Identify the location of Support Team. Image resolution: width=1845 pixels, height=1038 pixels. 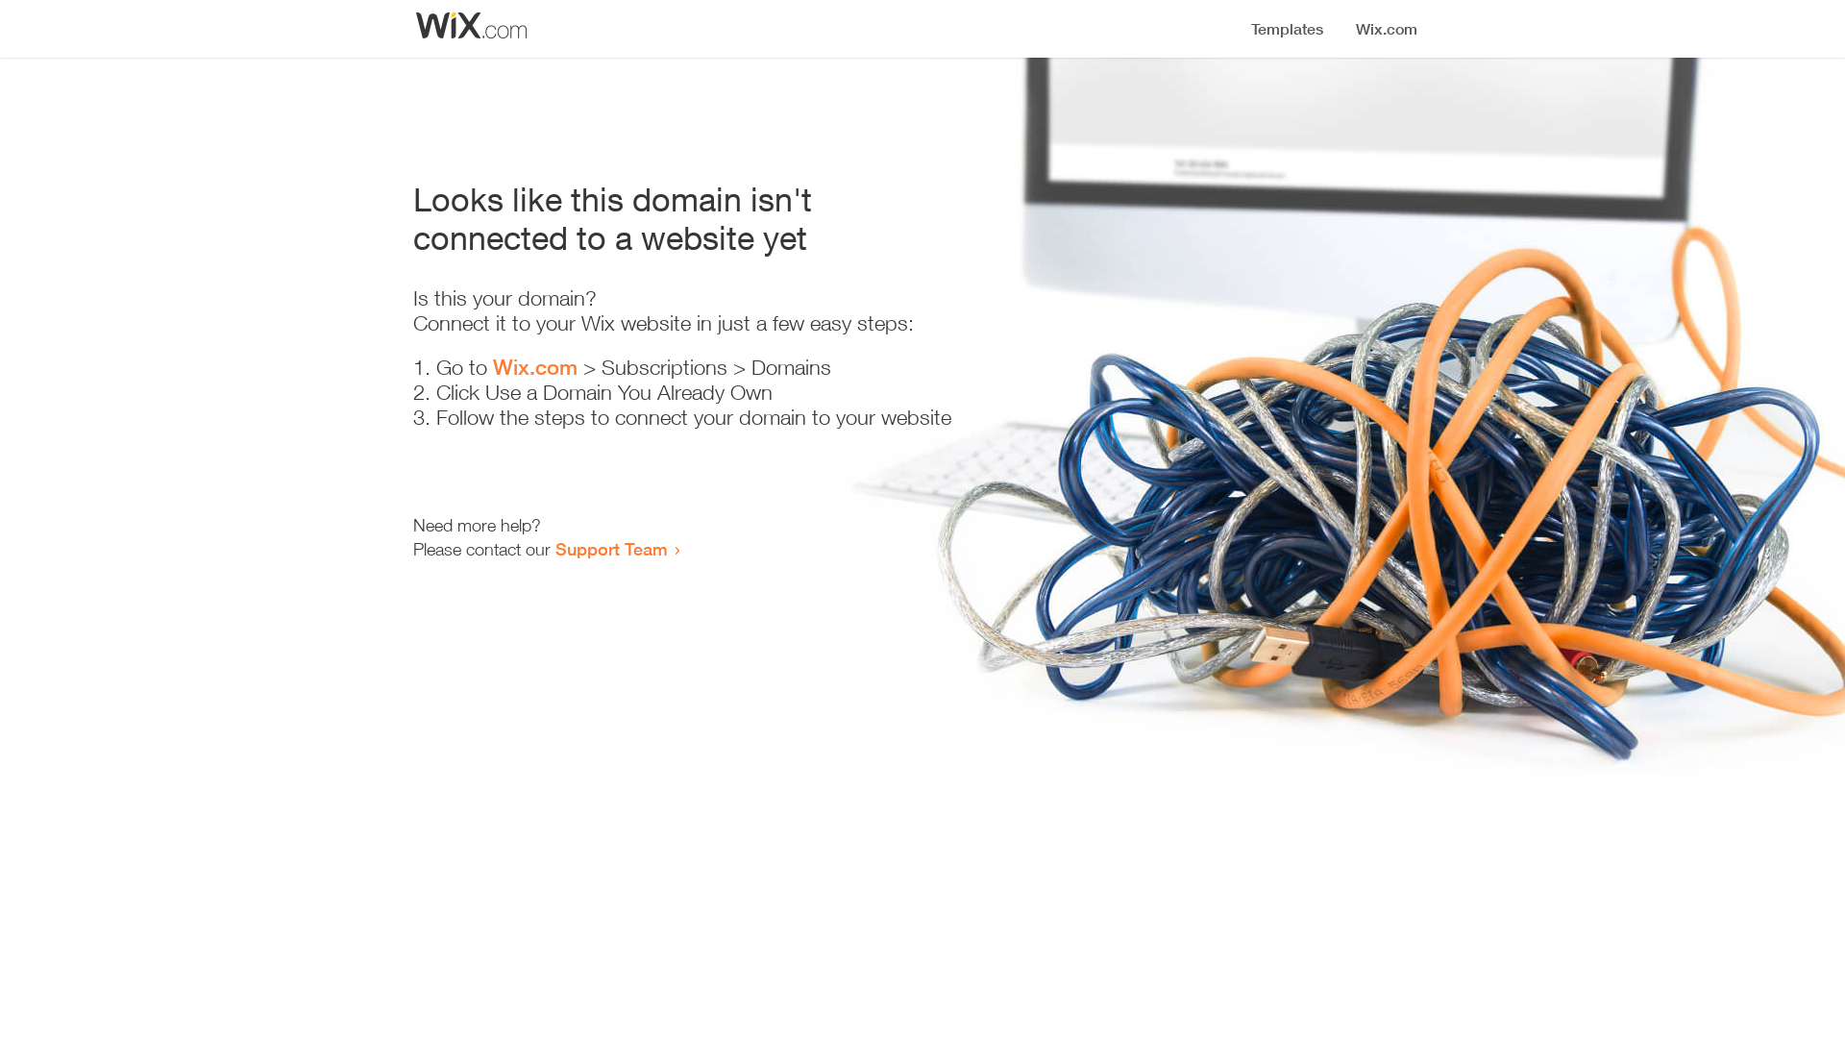
(611, 549).